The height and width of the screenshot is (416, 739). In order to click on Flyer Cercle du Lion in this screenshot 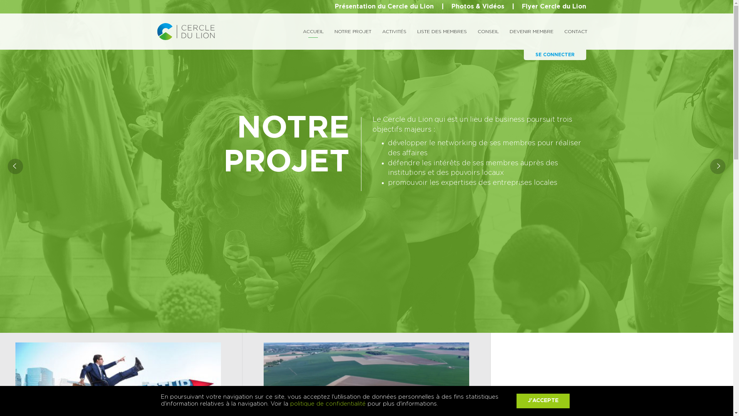, I will do `click(554, 7)`.